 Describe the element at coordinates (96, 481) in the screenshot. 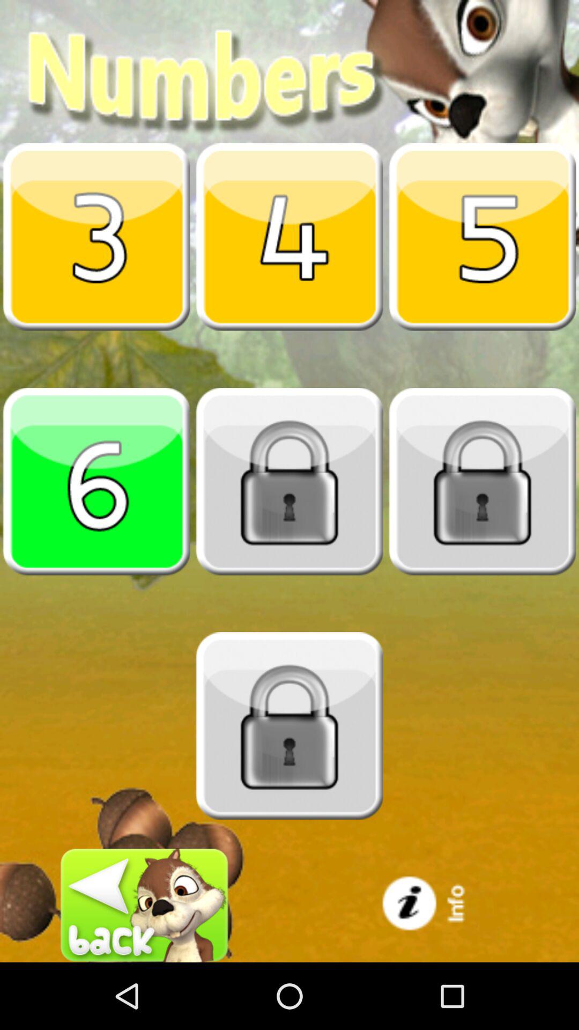

I see `game level` at that location.